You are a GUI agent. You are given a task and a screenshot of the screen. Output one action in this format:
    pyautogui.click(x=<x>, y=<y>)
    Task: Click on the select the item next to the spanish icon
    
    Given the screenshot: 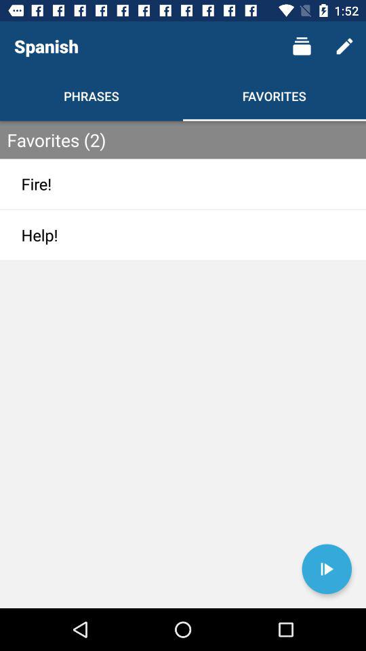 What is the action you would take?
    pyautogui.click(x=301, y=46)
    